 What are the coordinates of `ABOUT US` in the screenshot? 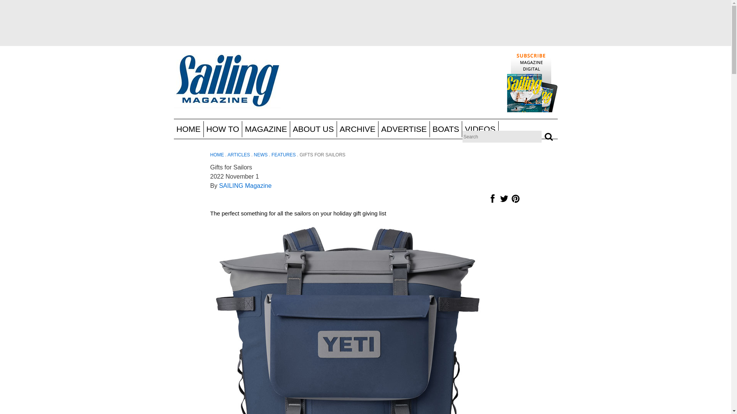 It's located at (313, 129).